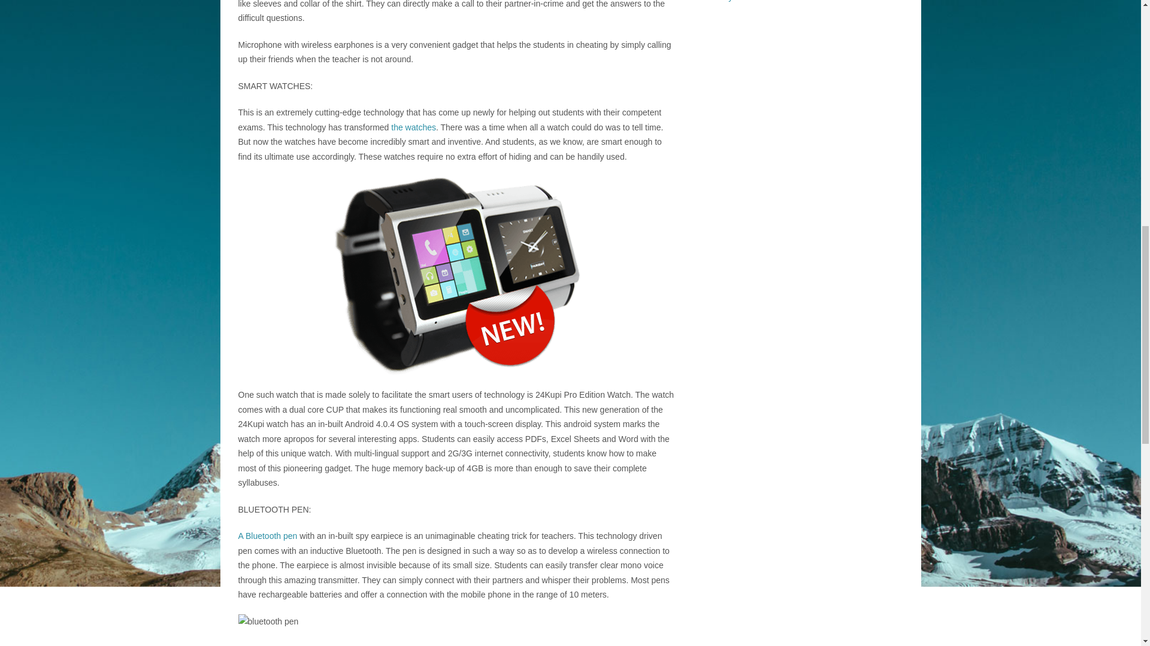 This screenshot has height=646, width=1150. I want to click on January 2015, so click(728, 1).